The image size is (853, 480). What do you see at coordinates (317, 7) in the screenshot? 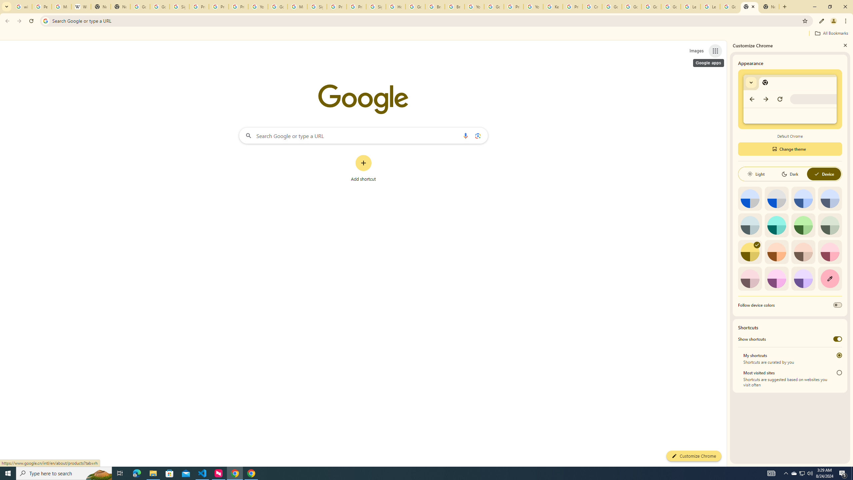
I see `Sign in - Google Accounts` at bounding box center [317, 7].